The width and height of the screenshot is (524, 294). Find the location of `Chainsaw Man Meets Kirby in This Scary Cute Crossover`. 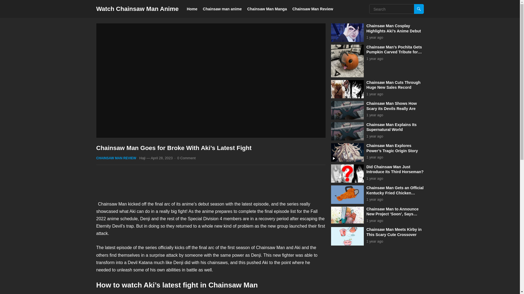

Chainsaw Man Meets Kirby in This Scary Cute Crossover is located at coordinates (394, 232).